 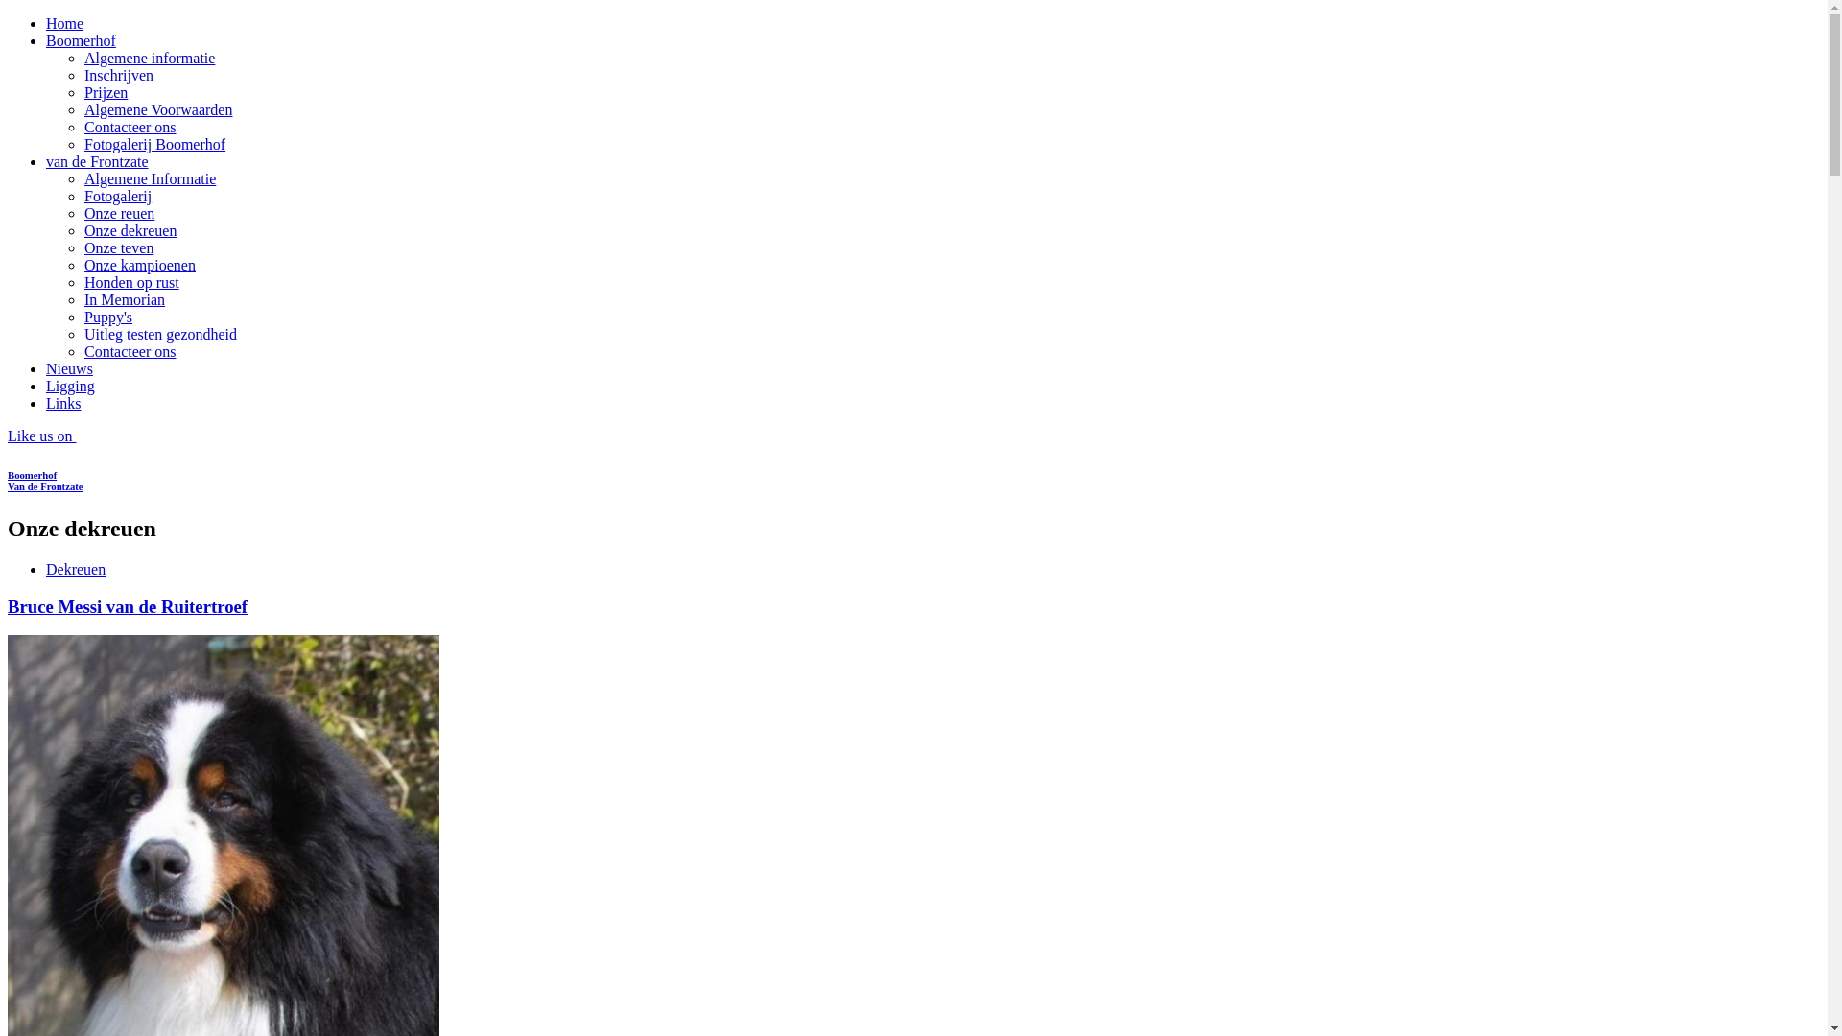 What do you see at coordinates (119, 247) in the screenshot?
I see `Onze teven` at bounding box center [119, 247].